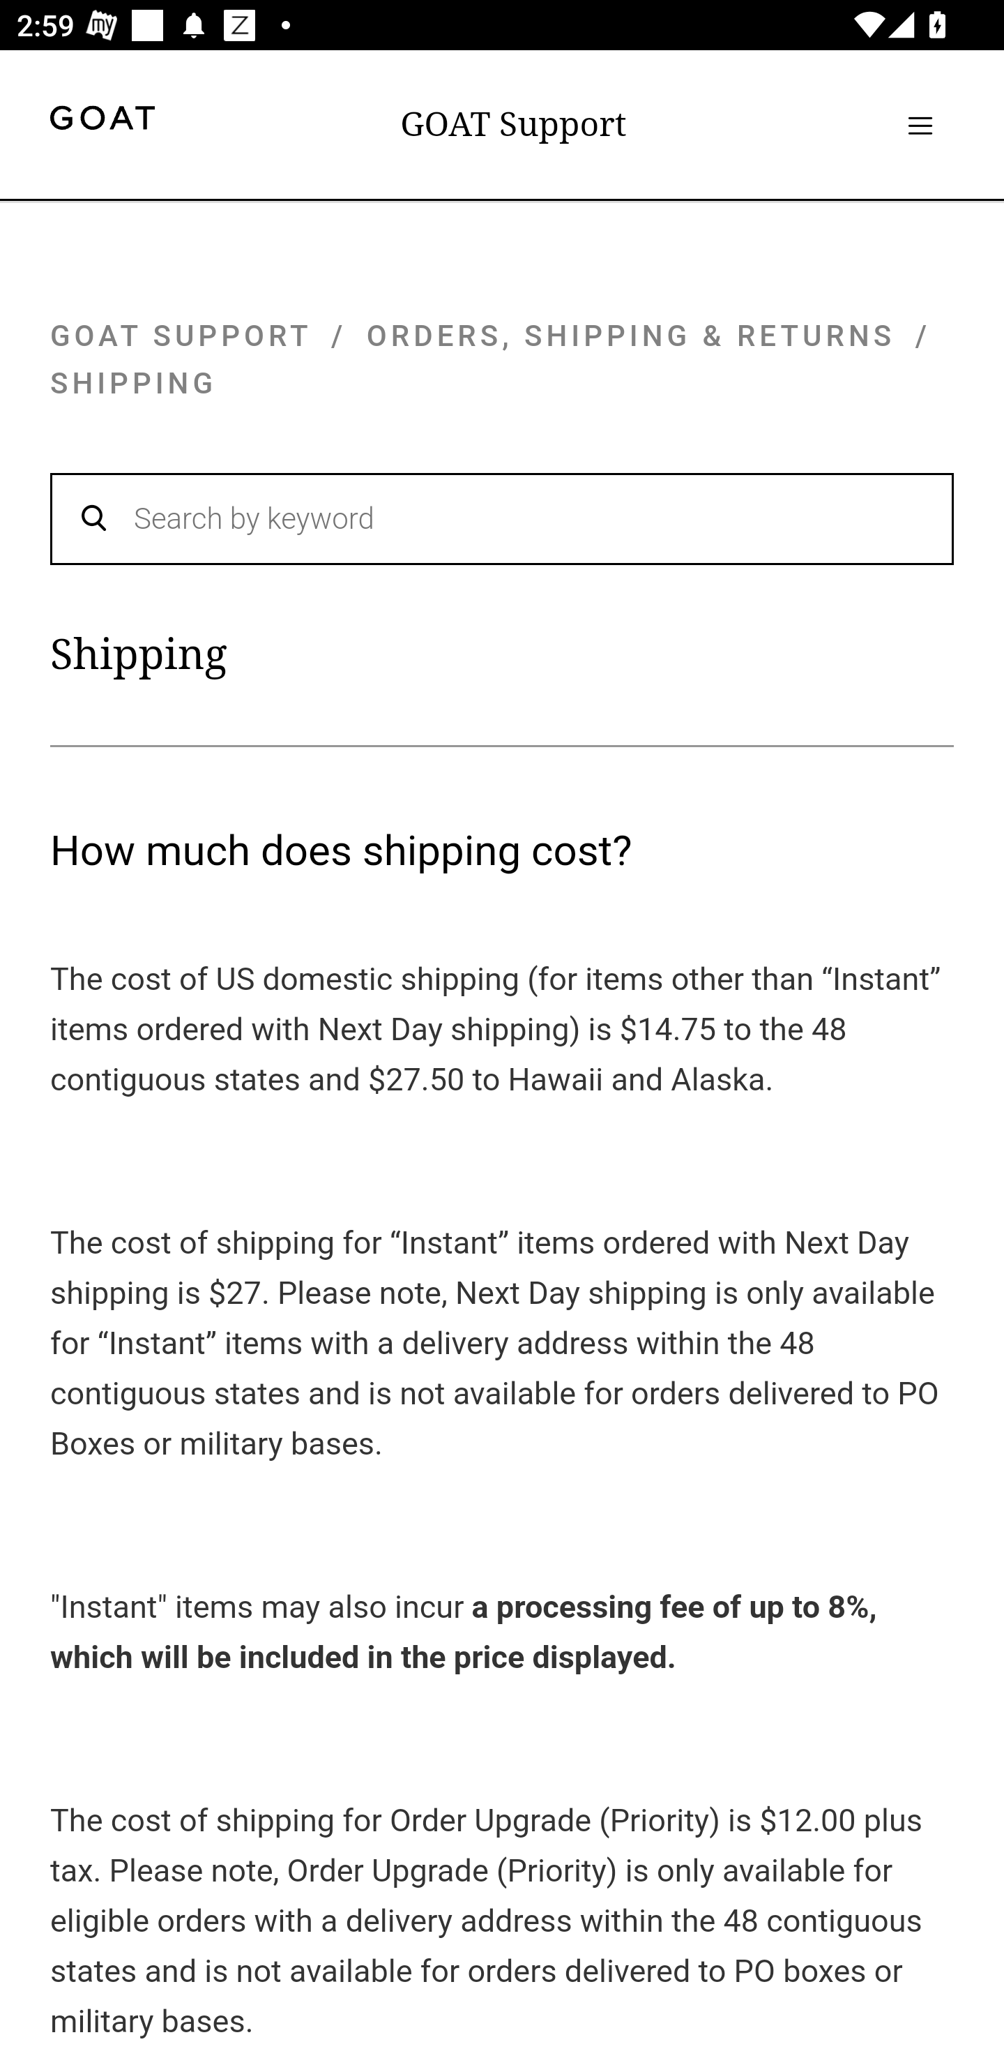 This screenshot has width=1004, height=2065. What do you see at coordinates (181, 335) in the screenshot?
I see `GOAT SUPPORT` at bounding box center [181, 335].